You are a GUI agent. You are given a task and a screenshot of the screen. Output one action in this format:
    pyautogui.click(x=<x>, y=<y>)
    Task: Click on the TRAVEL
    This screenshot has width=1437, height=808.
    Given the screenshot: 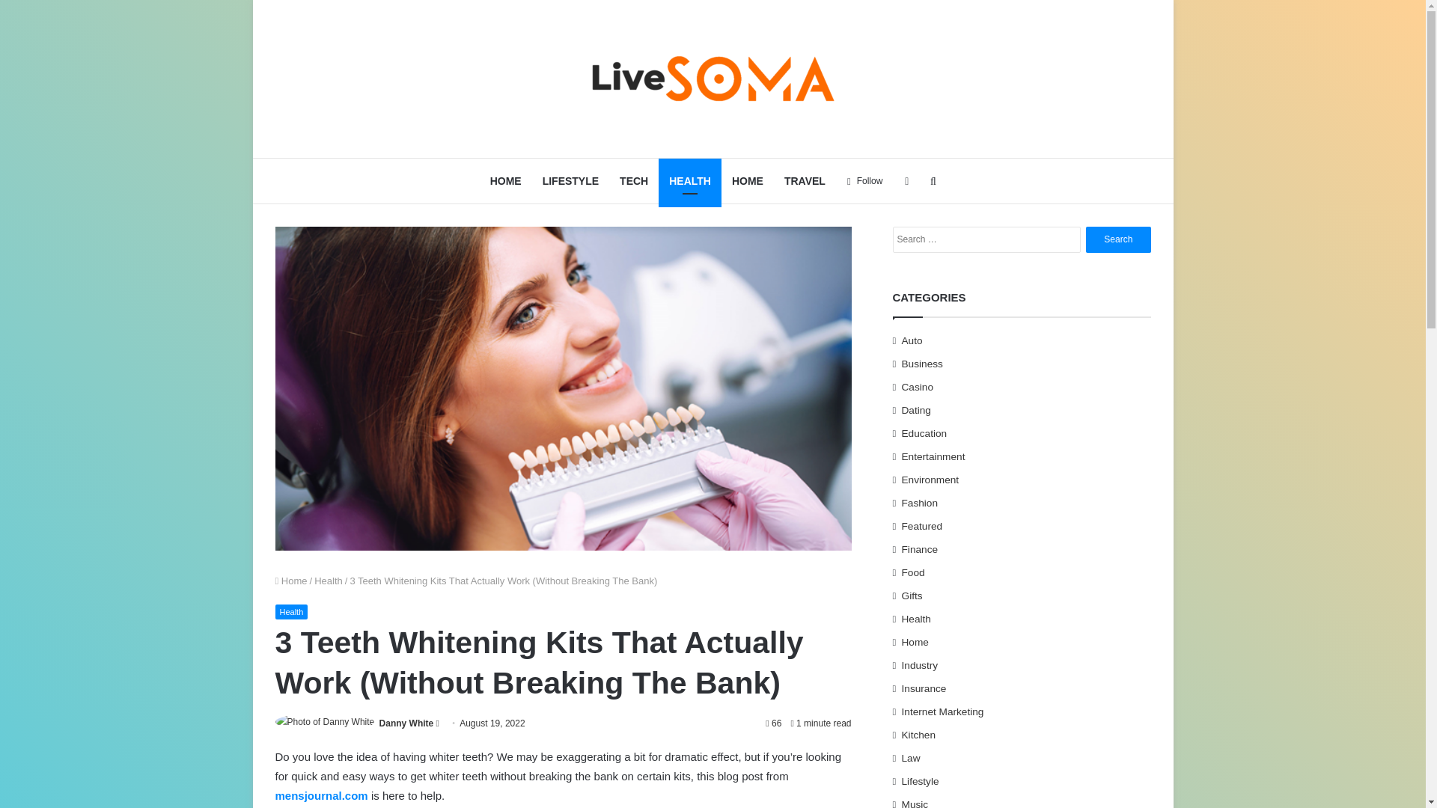 What is the action you would take?
    pyautogui.click(x=805, y=181)
    